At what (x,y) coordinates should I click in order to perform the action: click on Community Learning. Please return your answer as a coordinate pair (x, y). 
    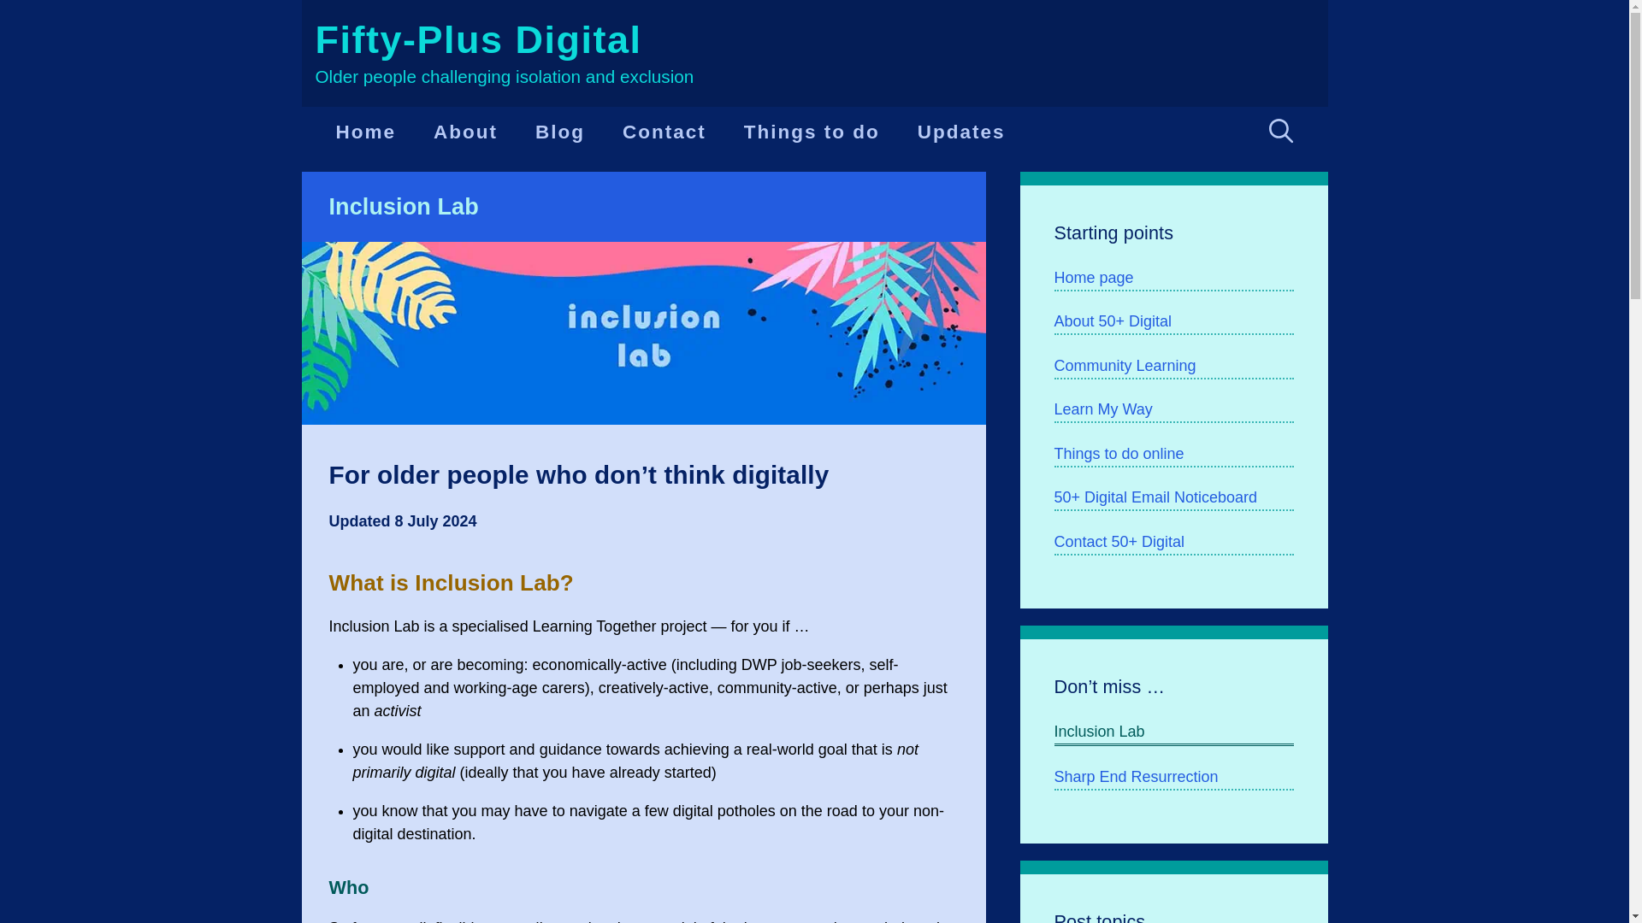
    Looking at the image, I should click on (1173, 366).